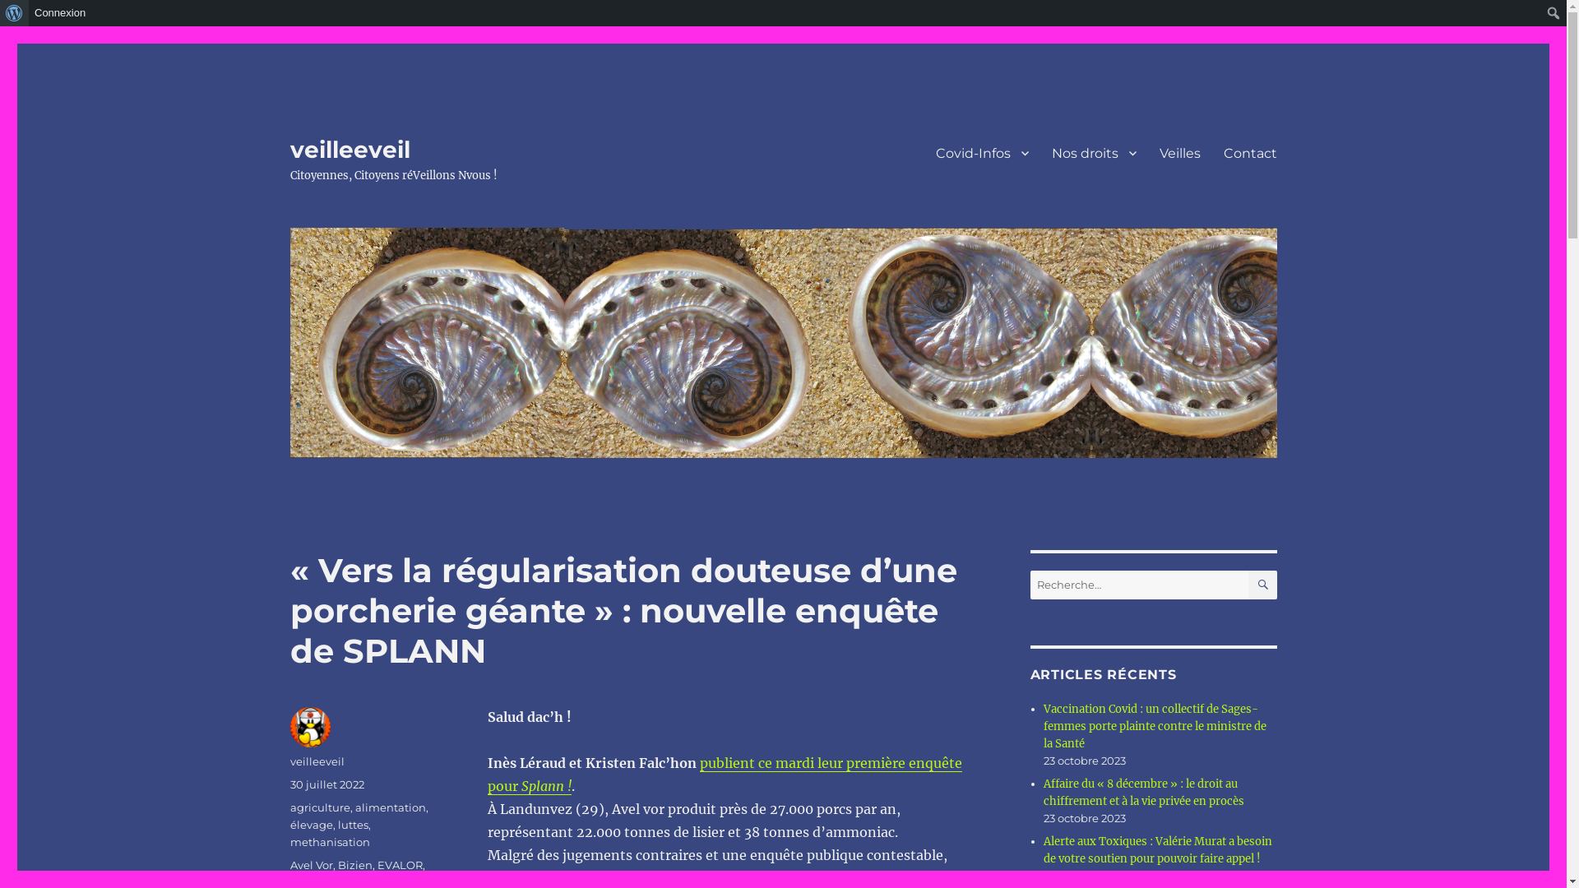 The image size is (1579, 888). What do you see at coordinates (391, 807) in the screenshot?
I see `alimentation` at bounding box center [391, 807].